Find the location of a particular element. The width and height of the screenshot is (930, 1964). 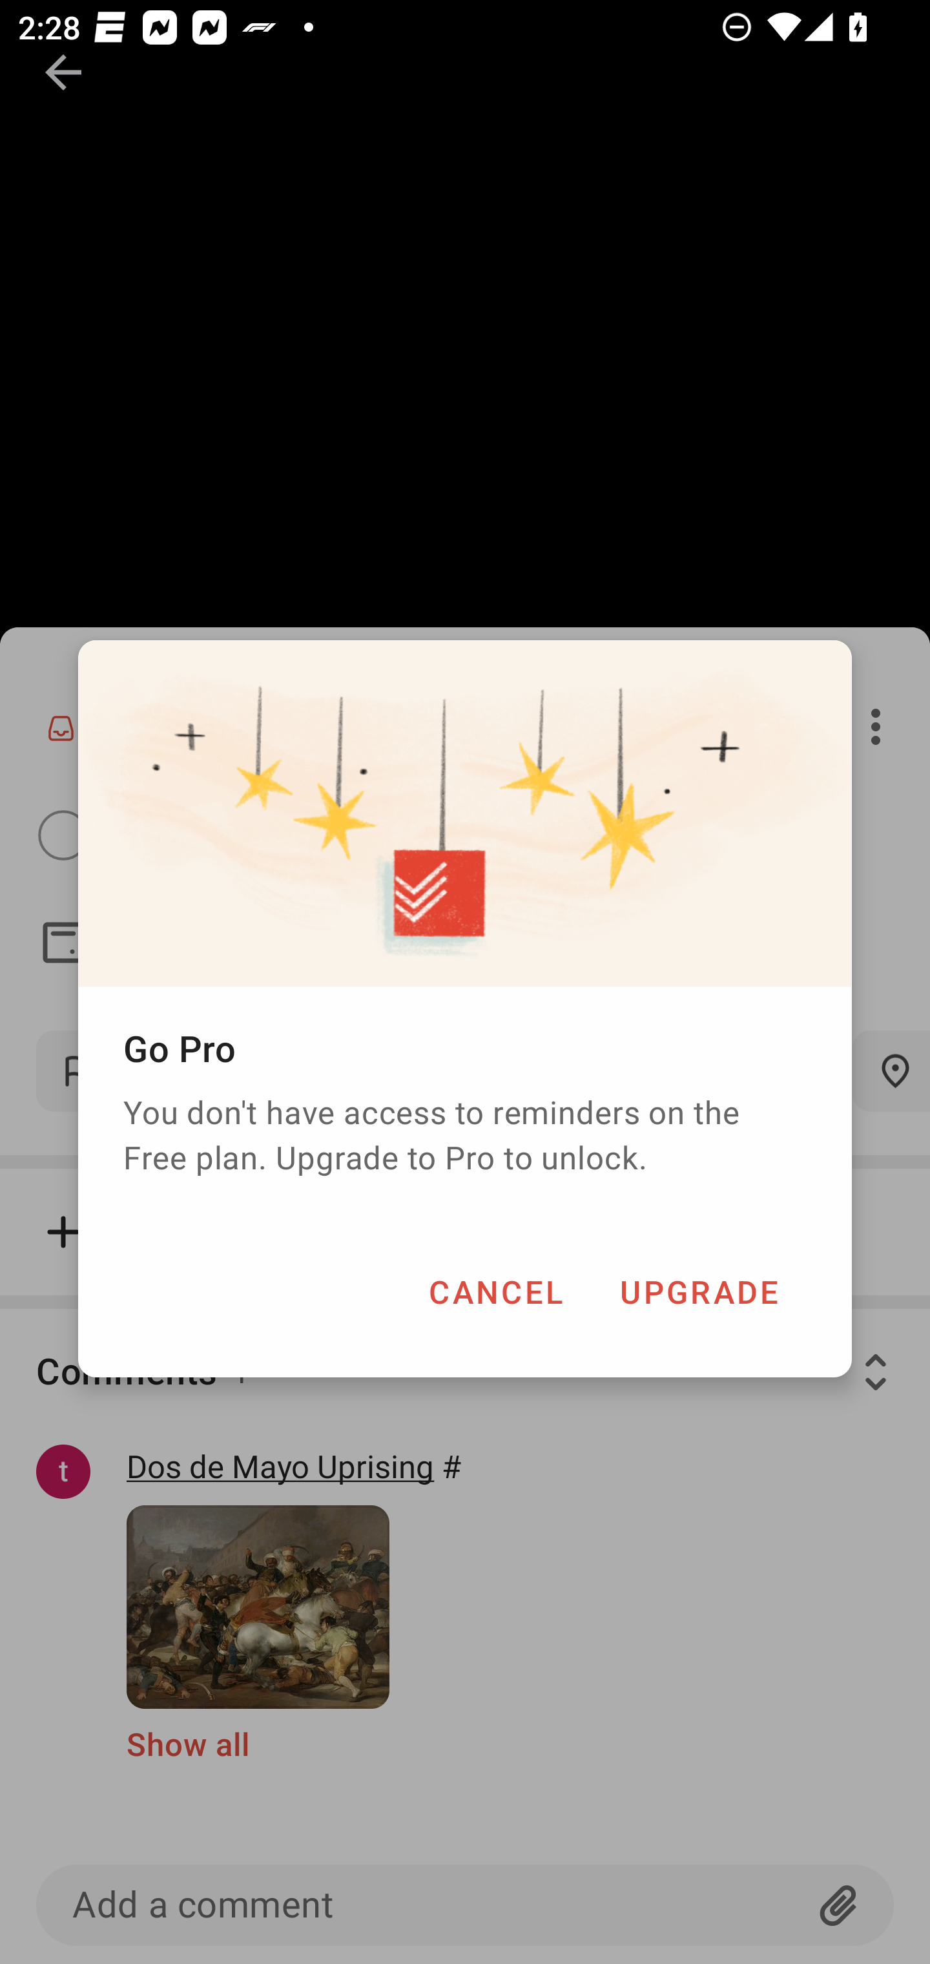

UPGRADE is located at coordinates (699, 1291).